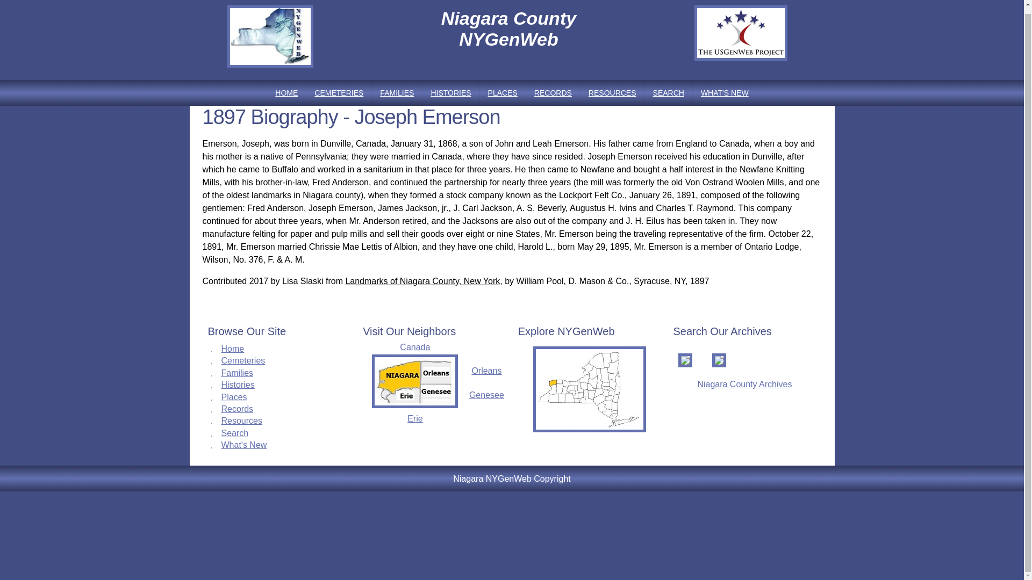 The width and height of the screenshot is (1032, 580). I want to click on Home, so click(233, 349).